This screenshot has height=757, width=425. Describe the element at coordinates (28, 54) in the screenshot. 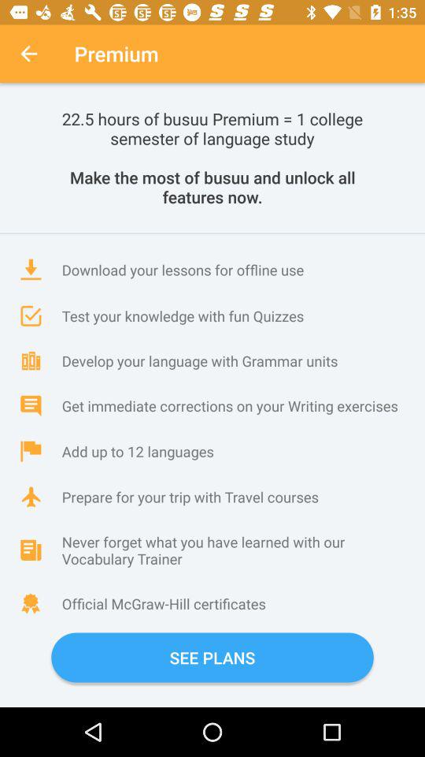

I see `select the icon to the left of premium` at that location.